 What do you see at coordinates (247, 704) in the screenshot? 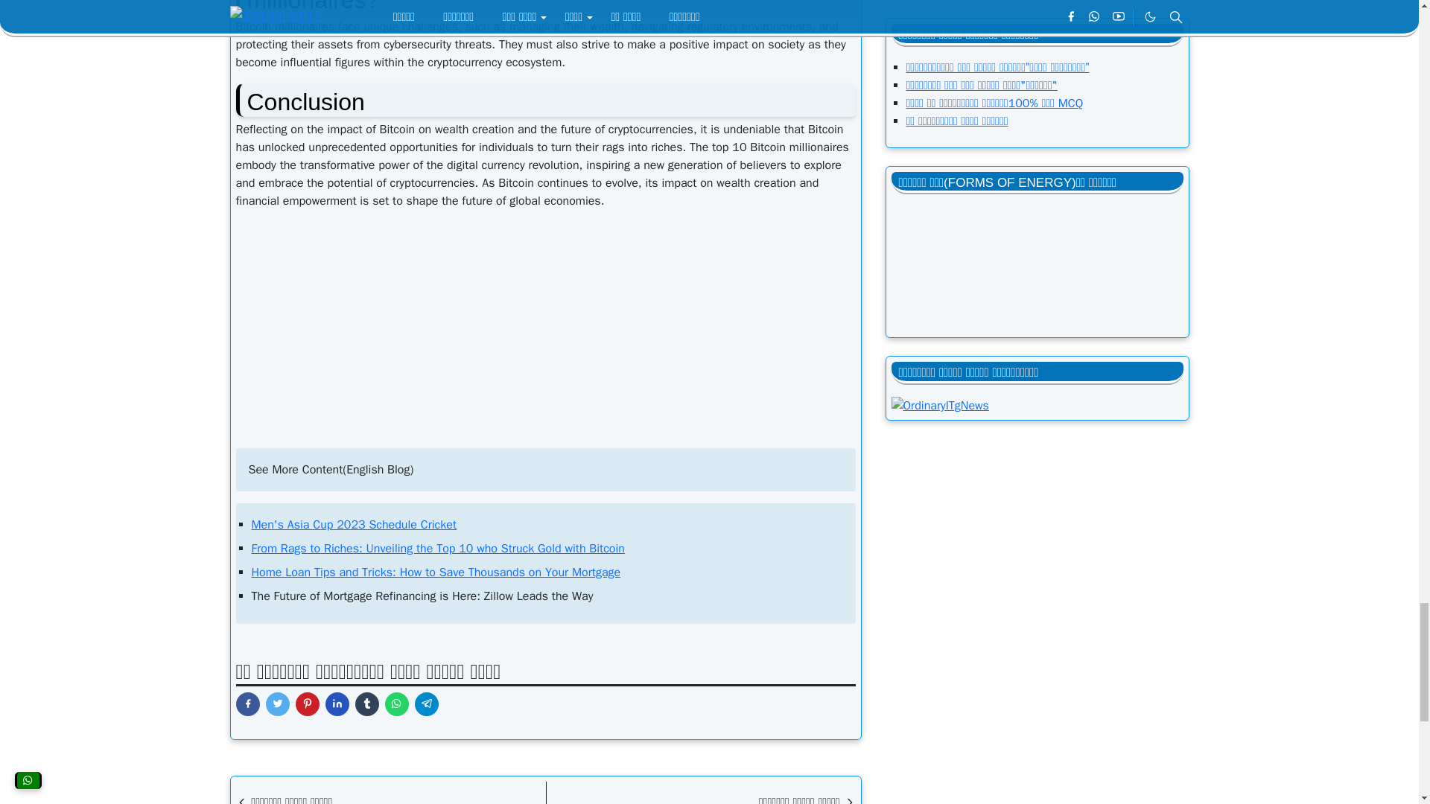
I see `Facebook Share` at bounding box center [247, 704].